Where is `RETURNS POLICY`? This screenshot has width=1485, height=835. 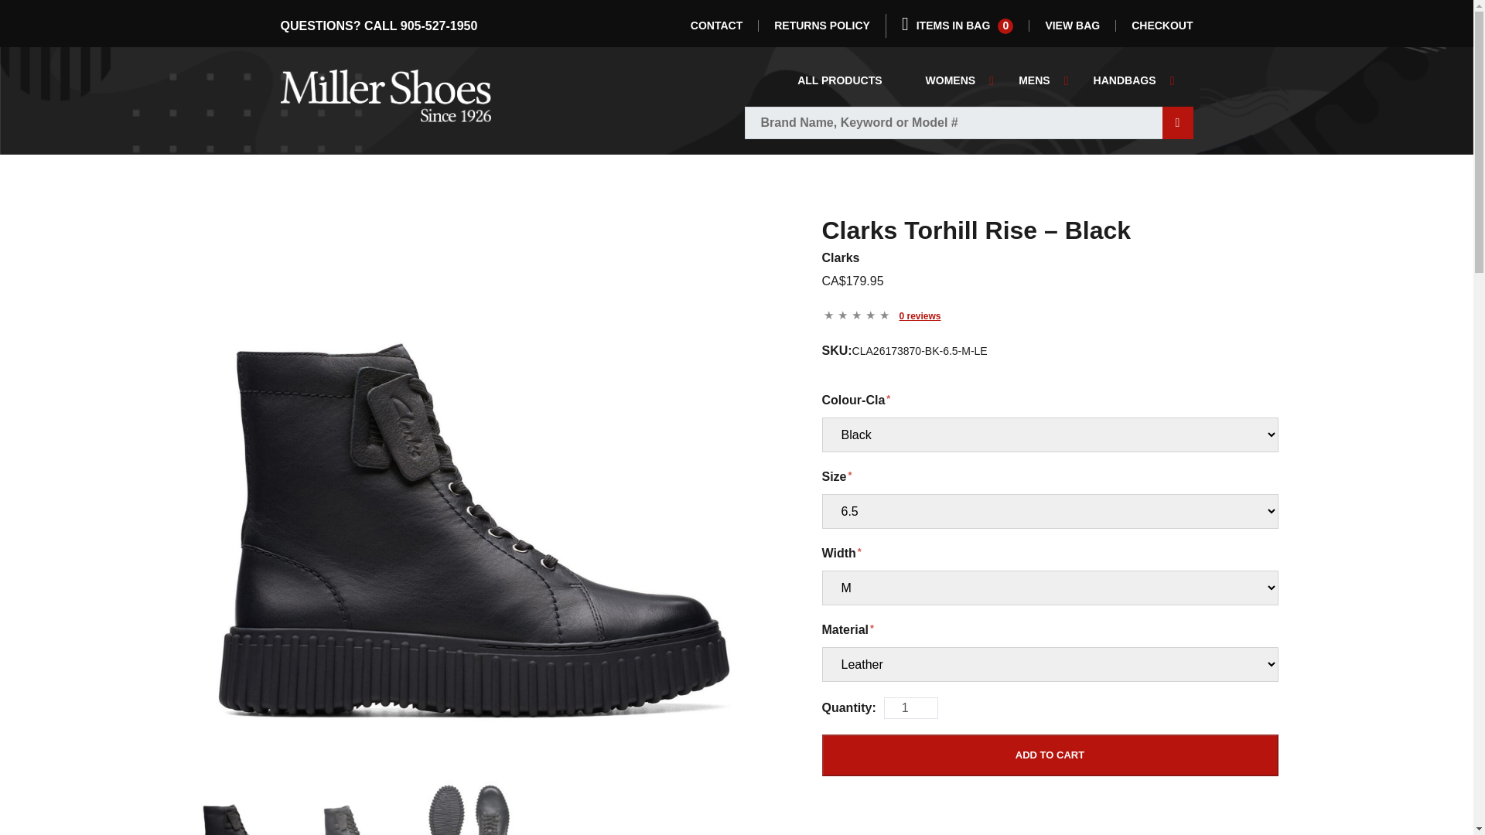 RETURNS POLICY is located at coordinates (950, 80).